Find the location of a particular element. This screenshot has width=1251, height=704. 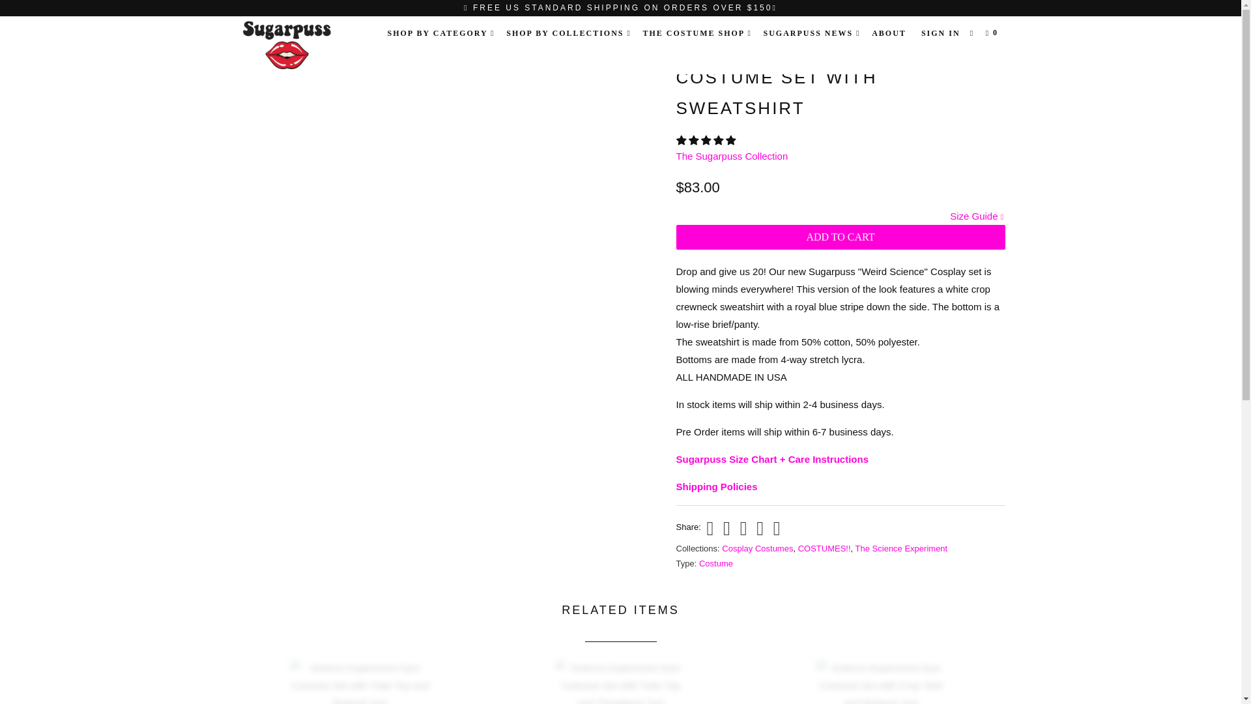

The Science Experiment is located at coordinates (902, 548).